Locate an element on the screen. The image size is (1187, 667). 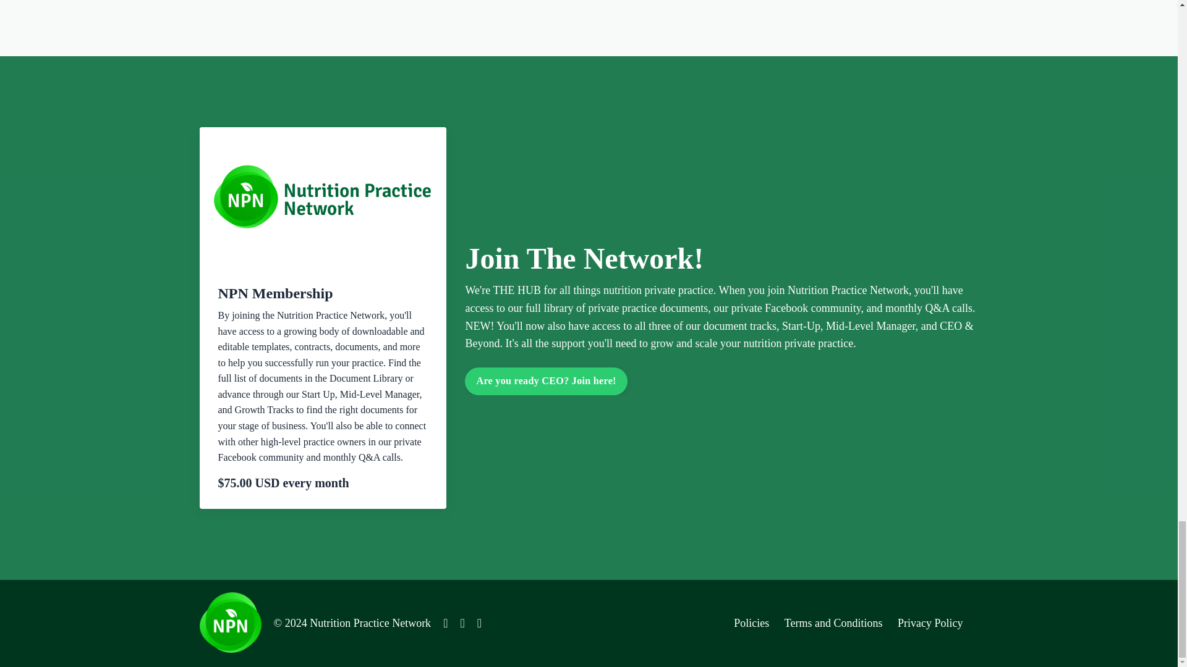
Terms and Conditions is located at coordinates (833, 623).